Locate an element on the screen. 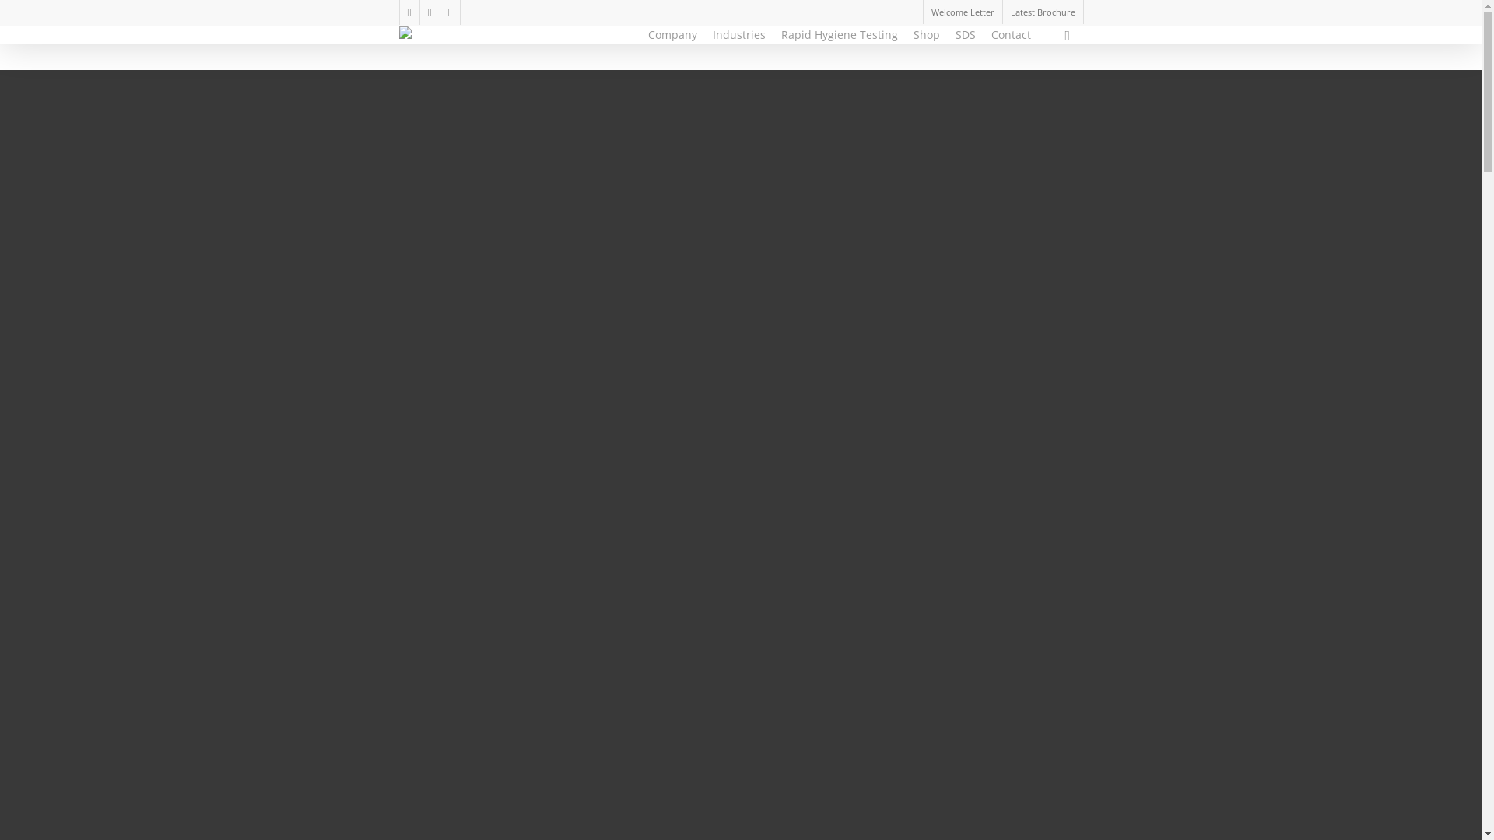  Rapid Hygiene Testing is located at coordinates (840, 35).